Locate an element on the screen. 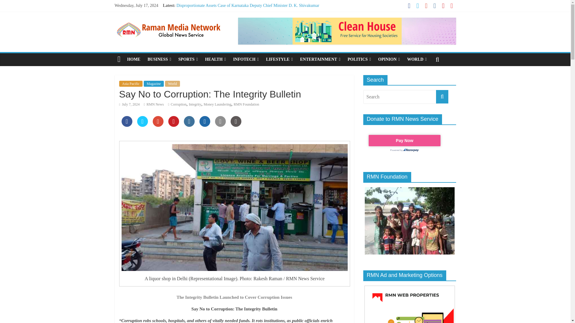  Raman Media Network is located at coordinates (119, 60).